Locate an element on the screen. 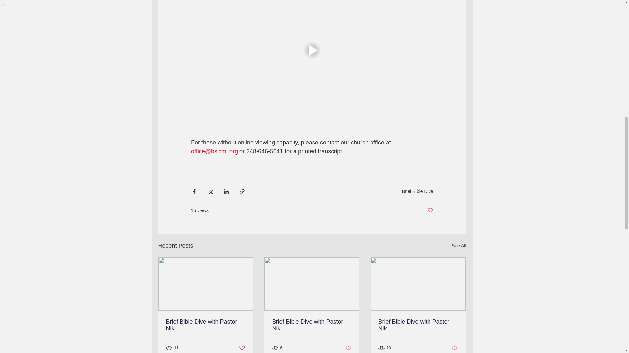 The image size is (629, 353). Brief Bible Dive with Pastor Nik is located at coordinates (205, 325).